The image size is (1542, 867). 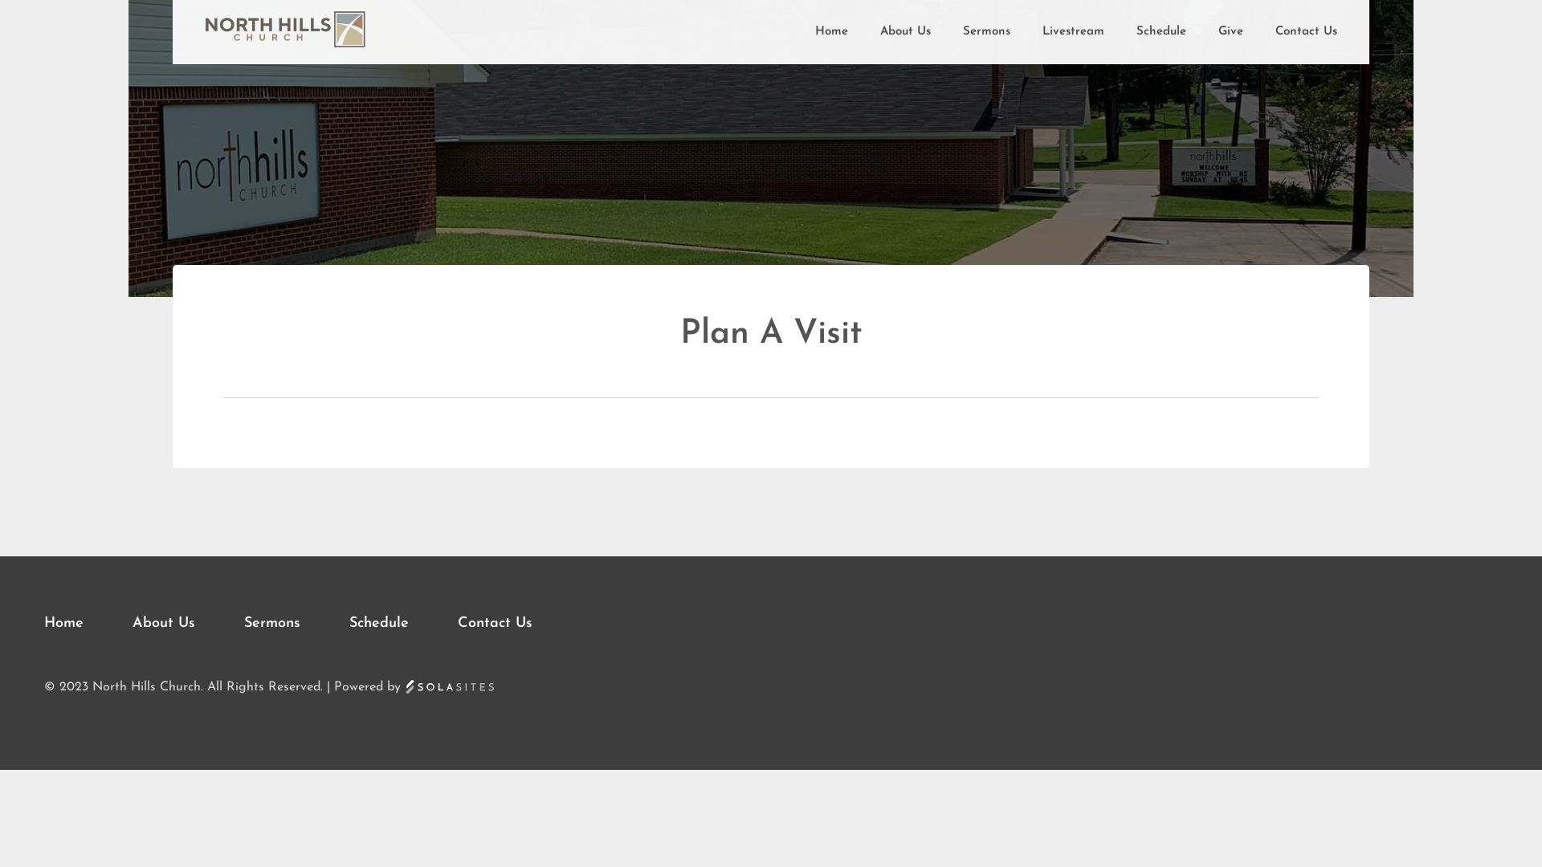 I want to click on About Us, so click(x=186, y=623).